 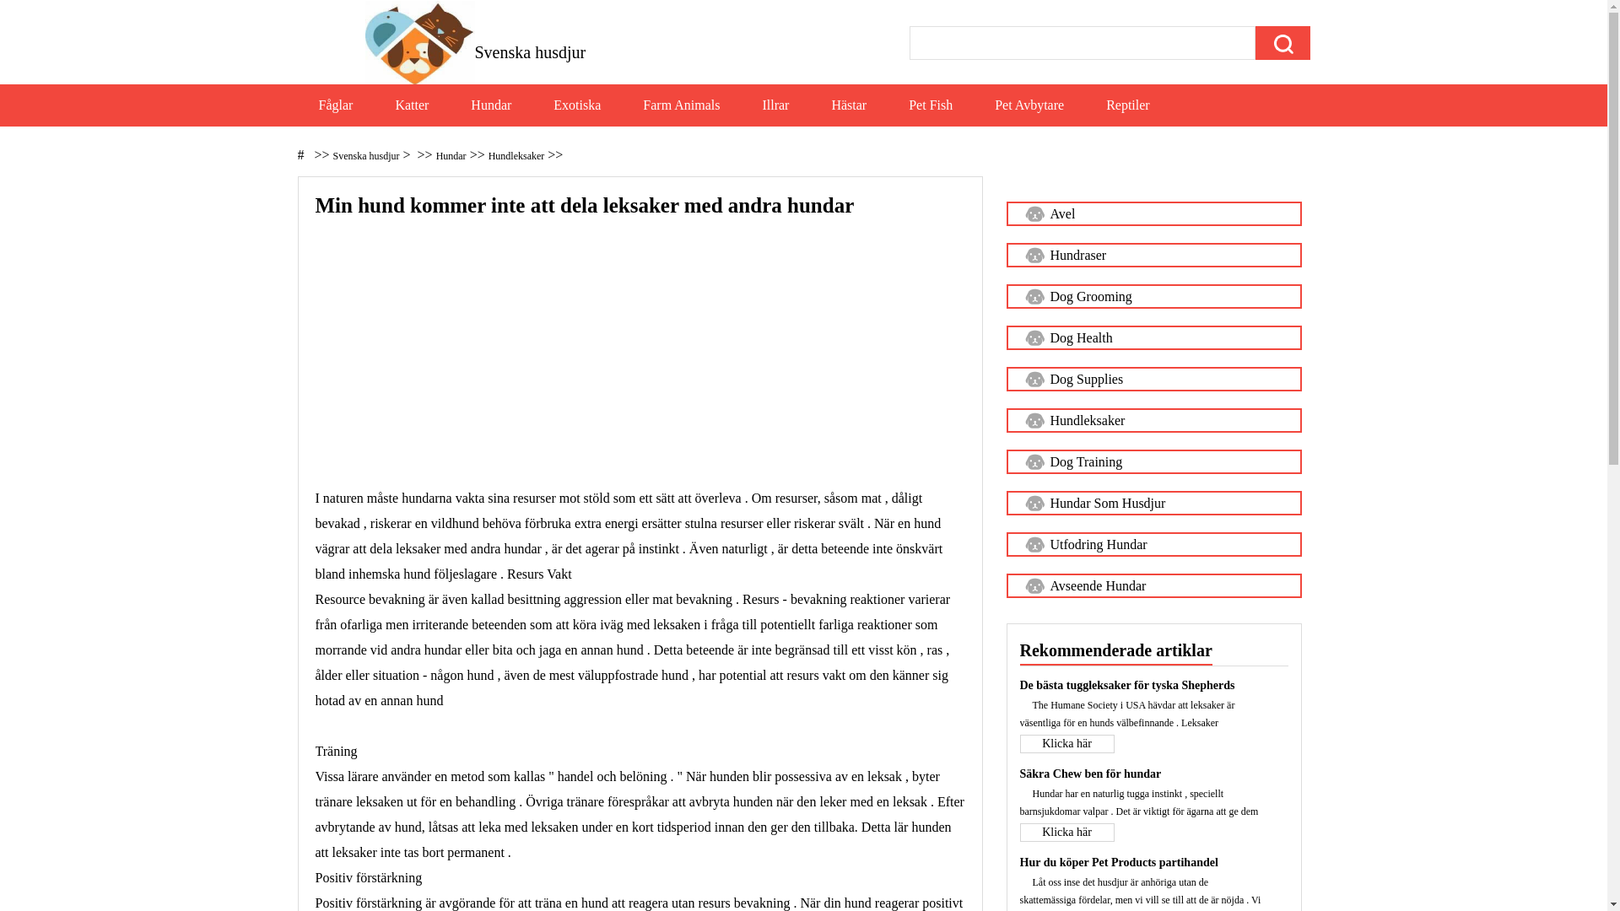 What do you see at coordinates (516, 156) in the screenshot?
I see `Hundleksaker` at bounding box center [516, 156].